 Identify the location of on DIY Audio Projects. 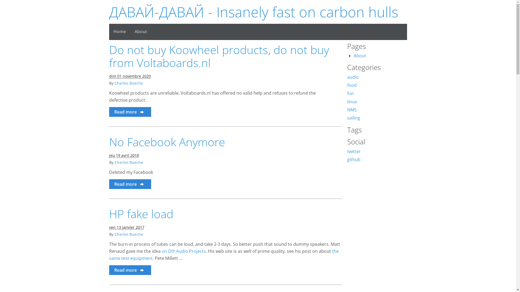
(184, 251).